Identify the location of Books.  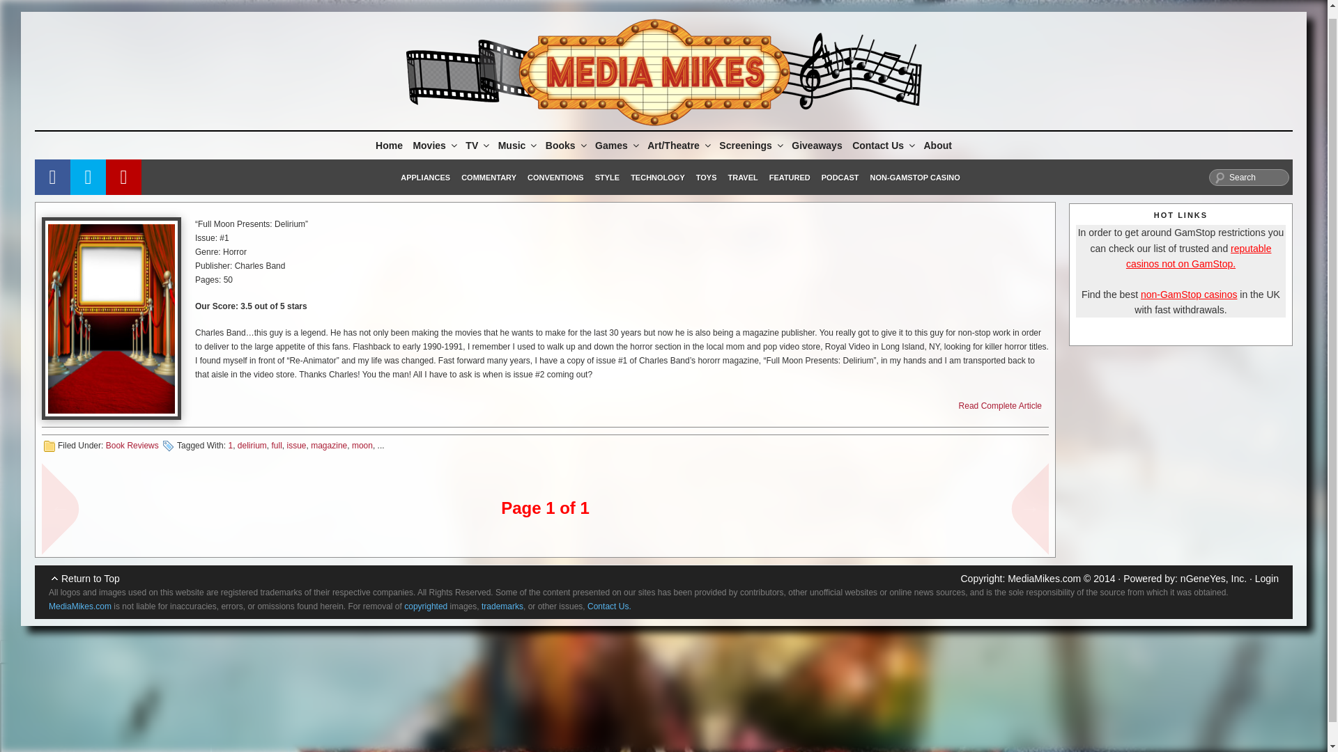
(564, 145).